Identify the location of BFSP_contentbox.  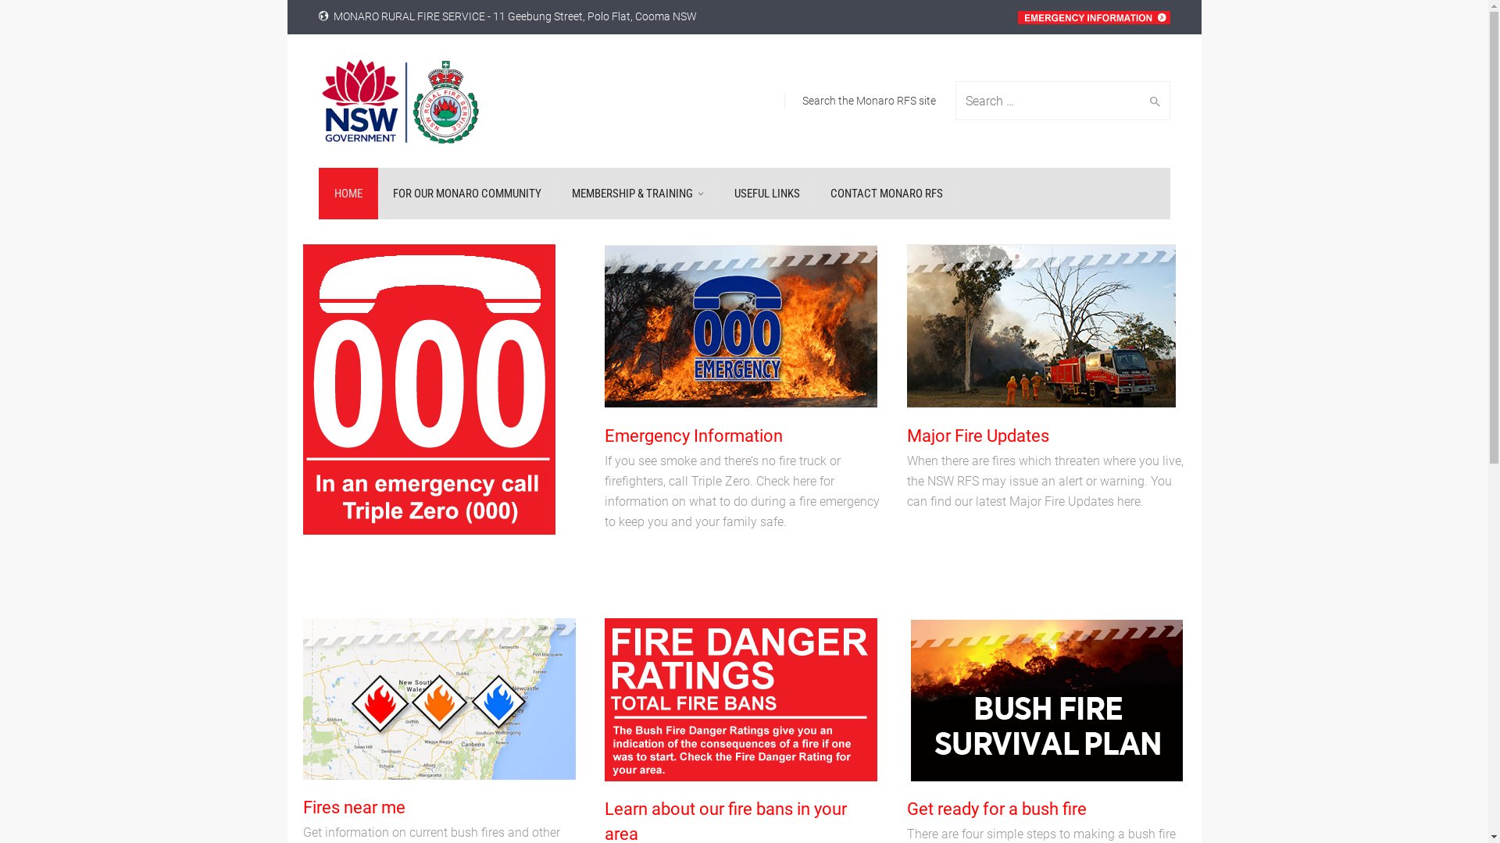
(1047, 699).